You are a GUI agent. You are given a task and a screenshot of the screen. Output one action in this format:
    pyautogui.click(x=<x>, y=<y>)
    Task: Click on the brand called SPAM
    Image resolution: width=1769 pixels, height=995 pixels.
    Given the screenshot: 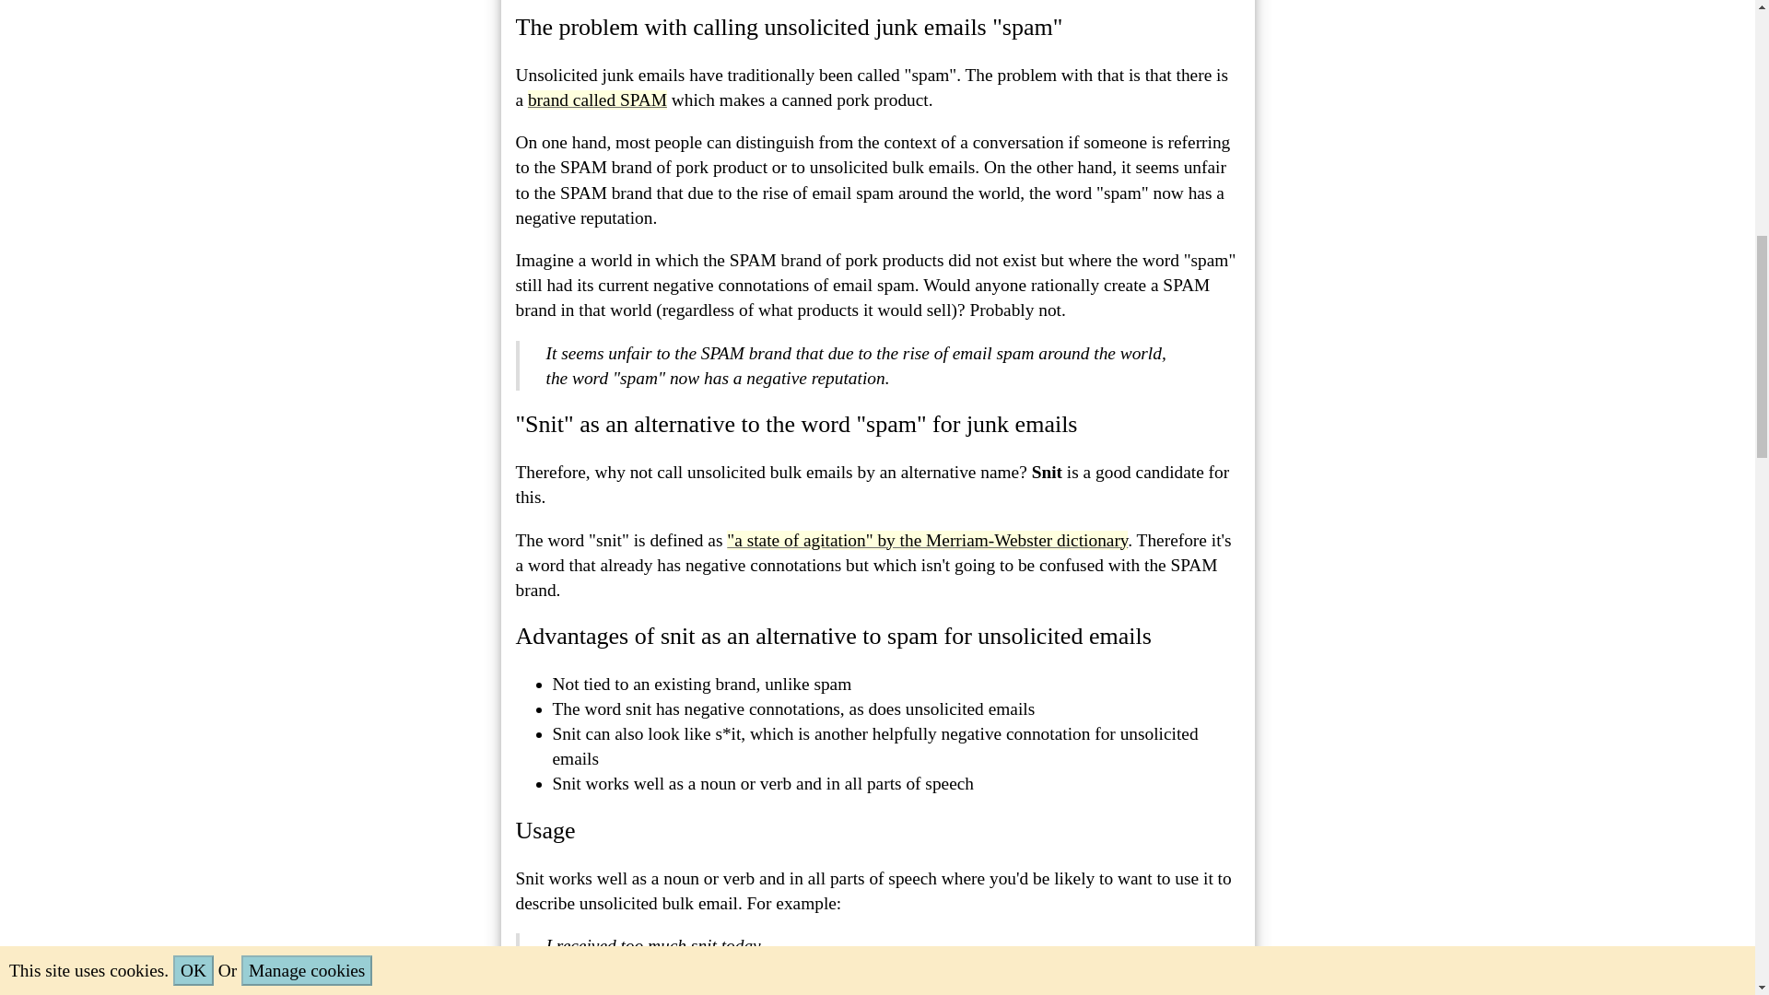 What is the action you would take?
    pyautogui.click(x=597, y=99)
    